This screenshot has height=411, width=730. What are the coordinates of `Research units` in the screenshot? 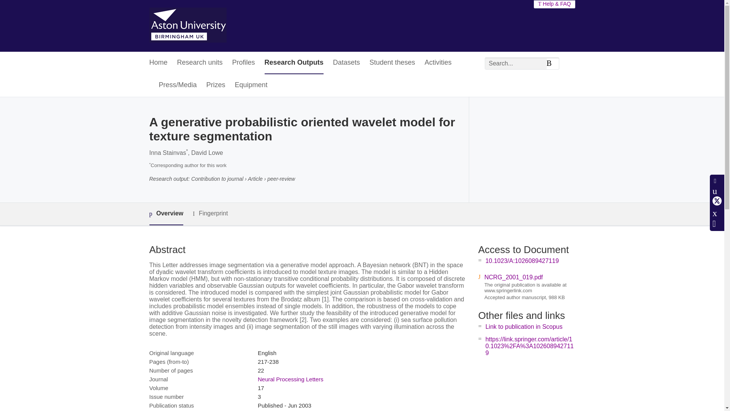 It's located at (200, 63).